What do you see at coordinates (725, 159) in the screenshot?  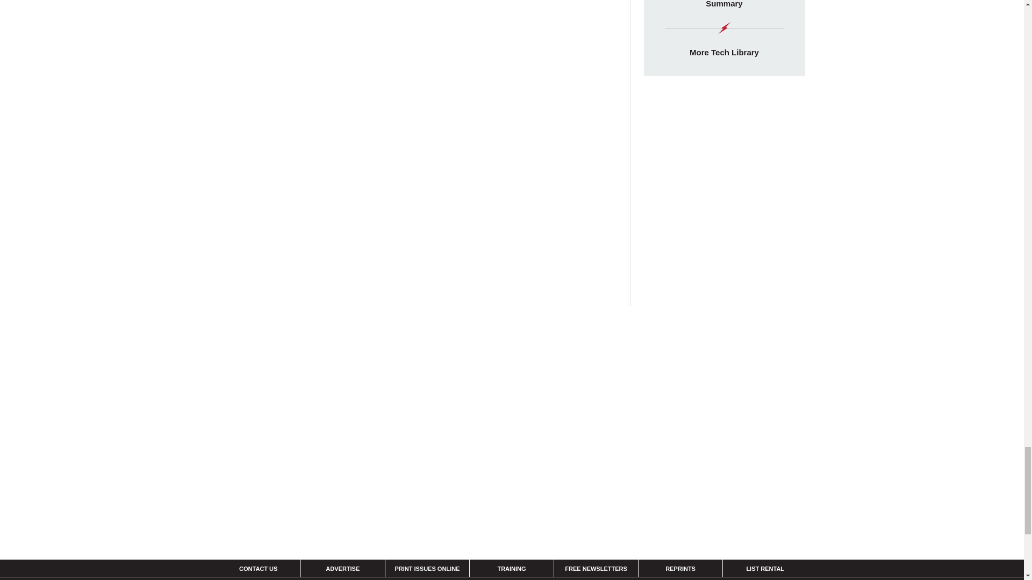 I see `3rd party ad content` at bounding box center [725, 159].